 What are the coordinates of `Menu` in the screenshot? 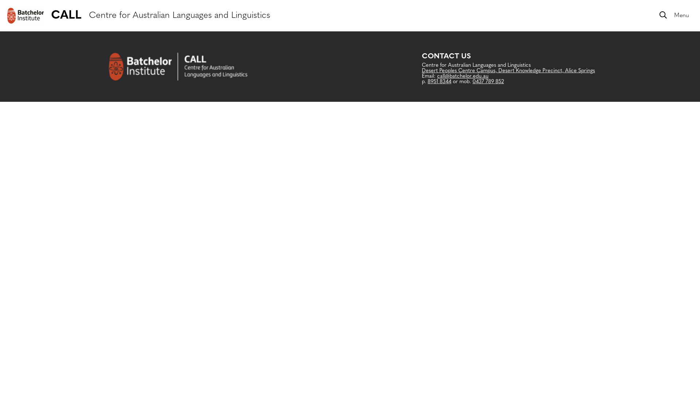 It's located at (678, 16).